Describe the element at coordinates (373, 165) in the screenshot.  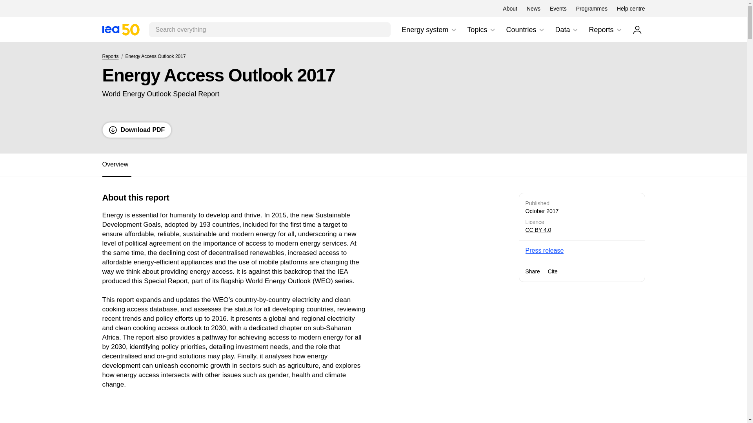
I see `Overview` at that location.